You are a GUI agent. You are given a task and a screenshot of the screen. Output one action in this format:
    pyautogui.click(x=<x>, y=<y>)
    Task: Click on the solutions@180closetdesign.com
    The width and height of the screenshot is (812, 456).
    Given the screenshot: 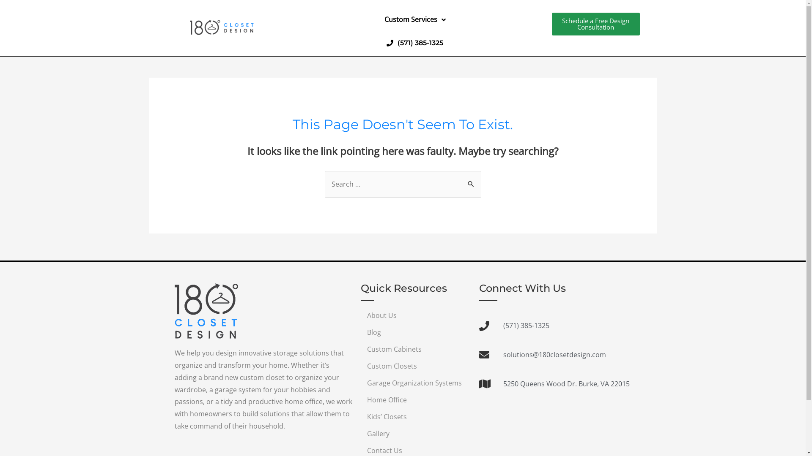 What is the action you would take?
    pyautogui.click(x=554, y=355)
    